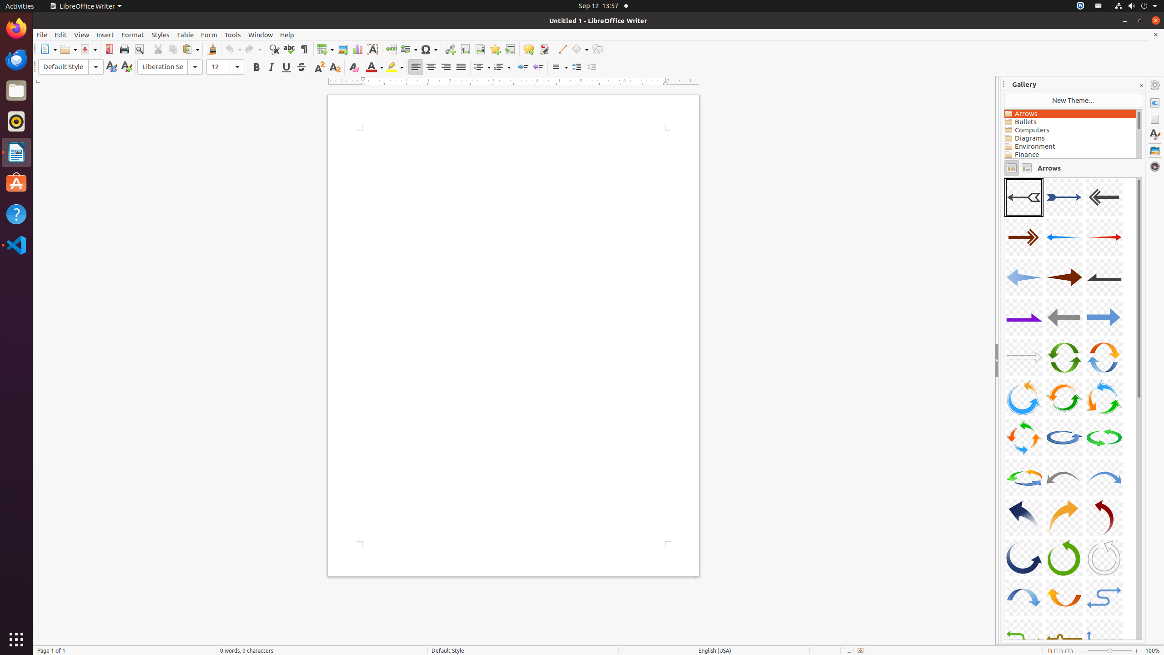 The height and width of the screenshot is (655, 1164). Describe the element at coordinates (1104, 558) in the screenshot. I see `A30-CurvedArrow-Gray` at that location.